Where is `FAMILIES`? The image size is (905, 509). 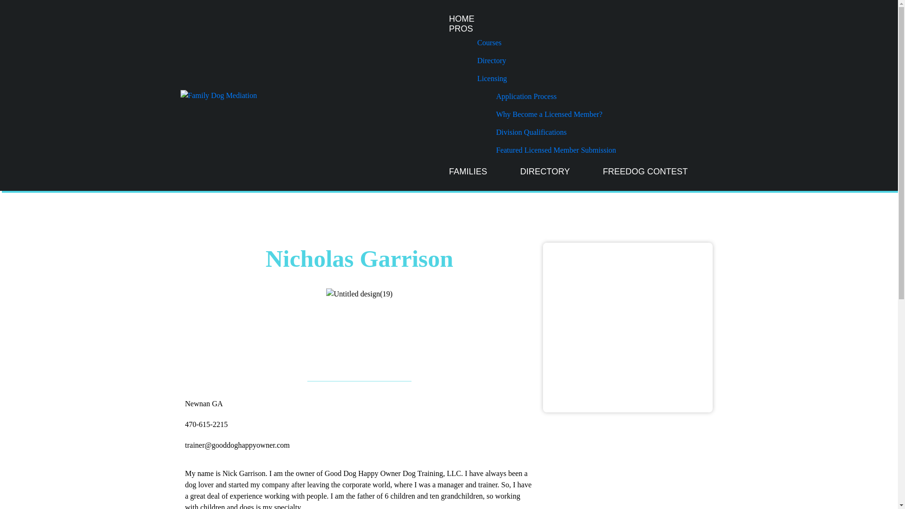 FAMILIES is located at coordinates (468, 172).